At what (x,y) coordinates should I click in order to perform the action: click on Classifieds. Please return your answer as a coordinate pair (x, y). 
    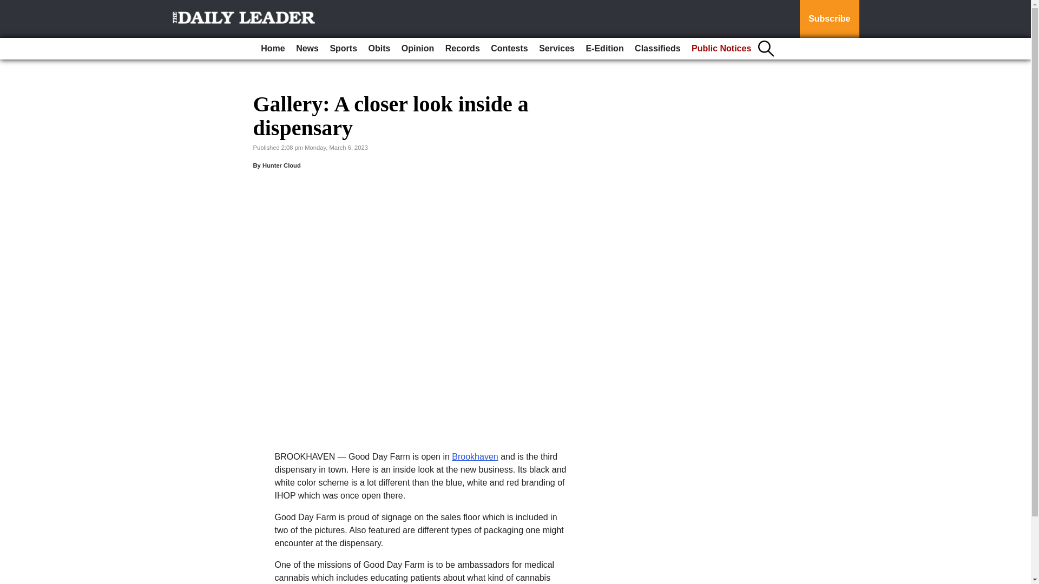
    Looking at the image, I should click on (657, 49).